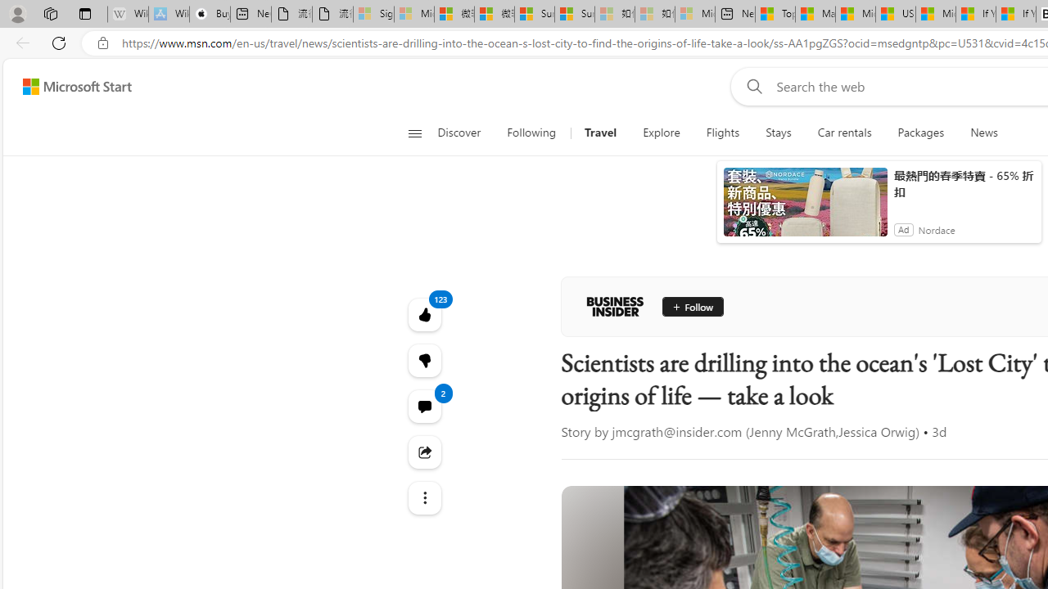 The height and width of the screenshot is (589, 1048). What do you see at coordinates (920, 133) in the screenshot?
I see `Packages` at bounding box center [920, 133].